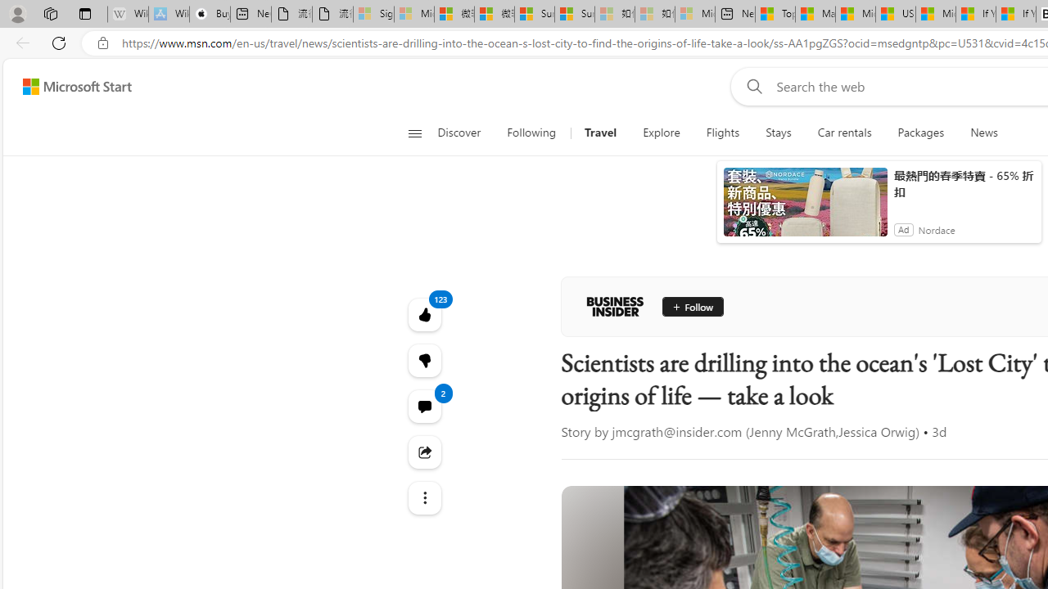 The height and width of the screenshot is (589, 1048). What do you see at coordinates (920, 133) in the screenshot?
I see `Packages` at bounding box center [920, 133].